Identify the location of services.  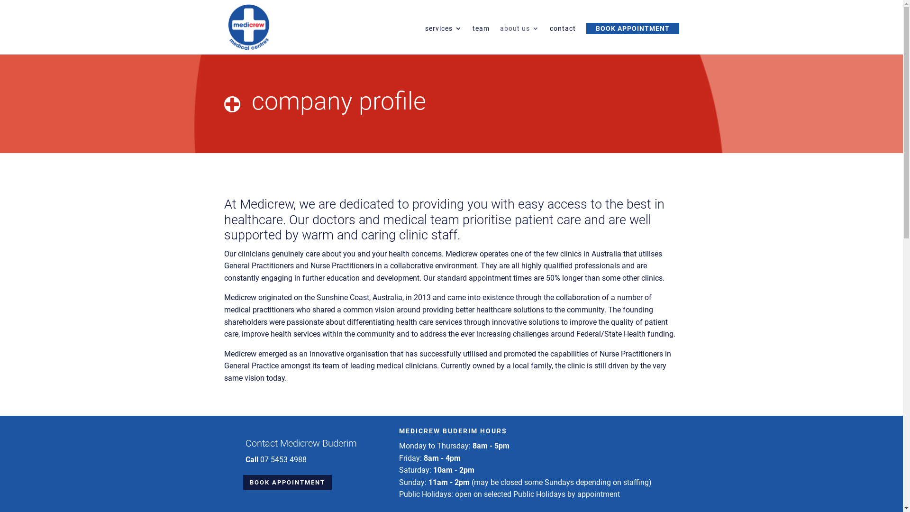
(443, 40).